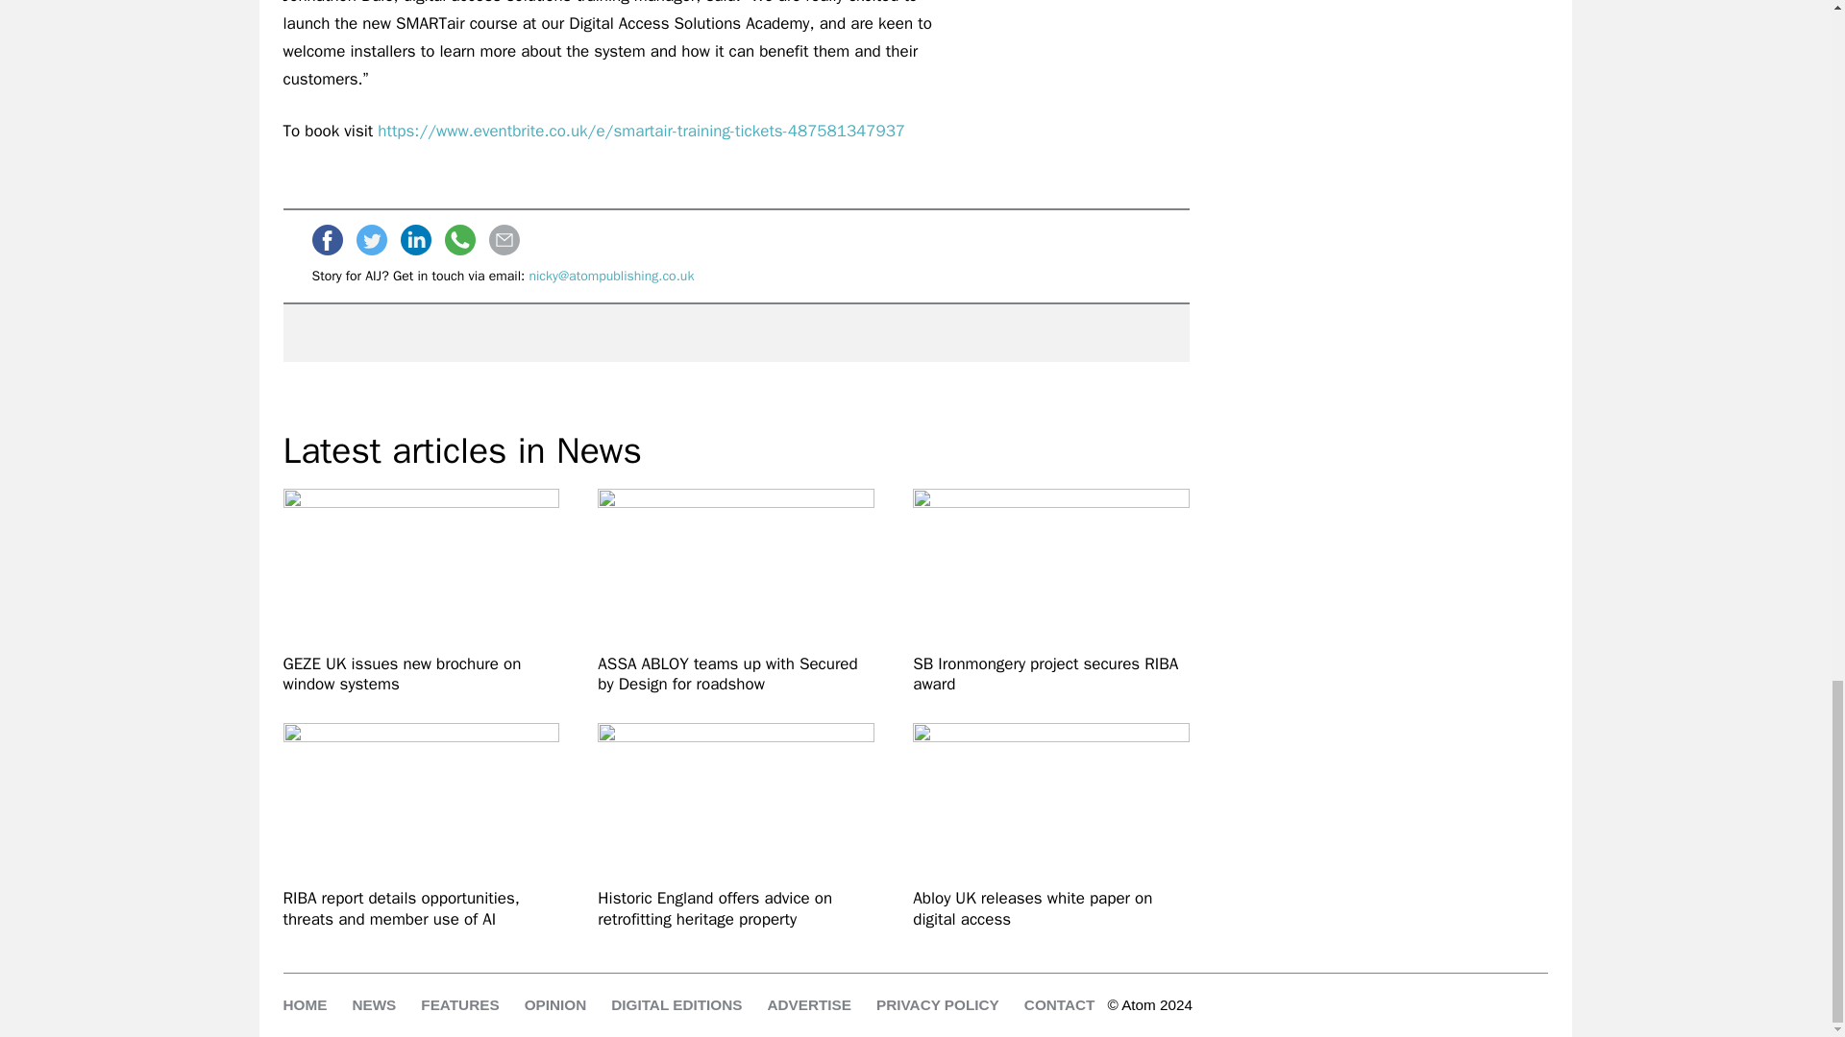 This screenshot has height=1037, width=1845. Describe the element at coordinates (415, 240) in the screenshot. I see `Share on LinkedIn` at that location.